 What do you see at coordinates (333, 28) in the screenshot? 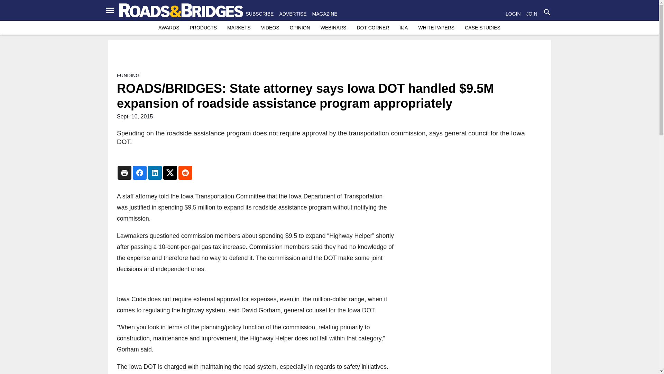
I see `WEBINARS` at bounding box center [333, 28].